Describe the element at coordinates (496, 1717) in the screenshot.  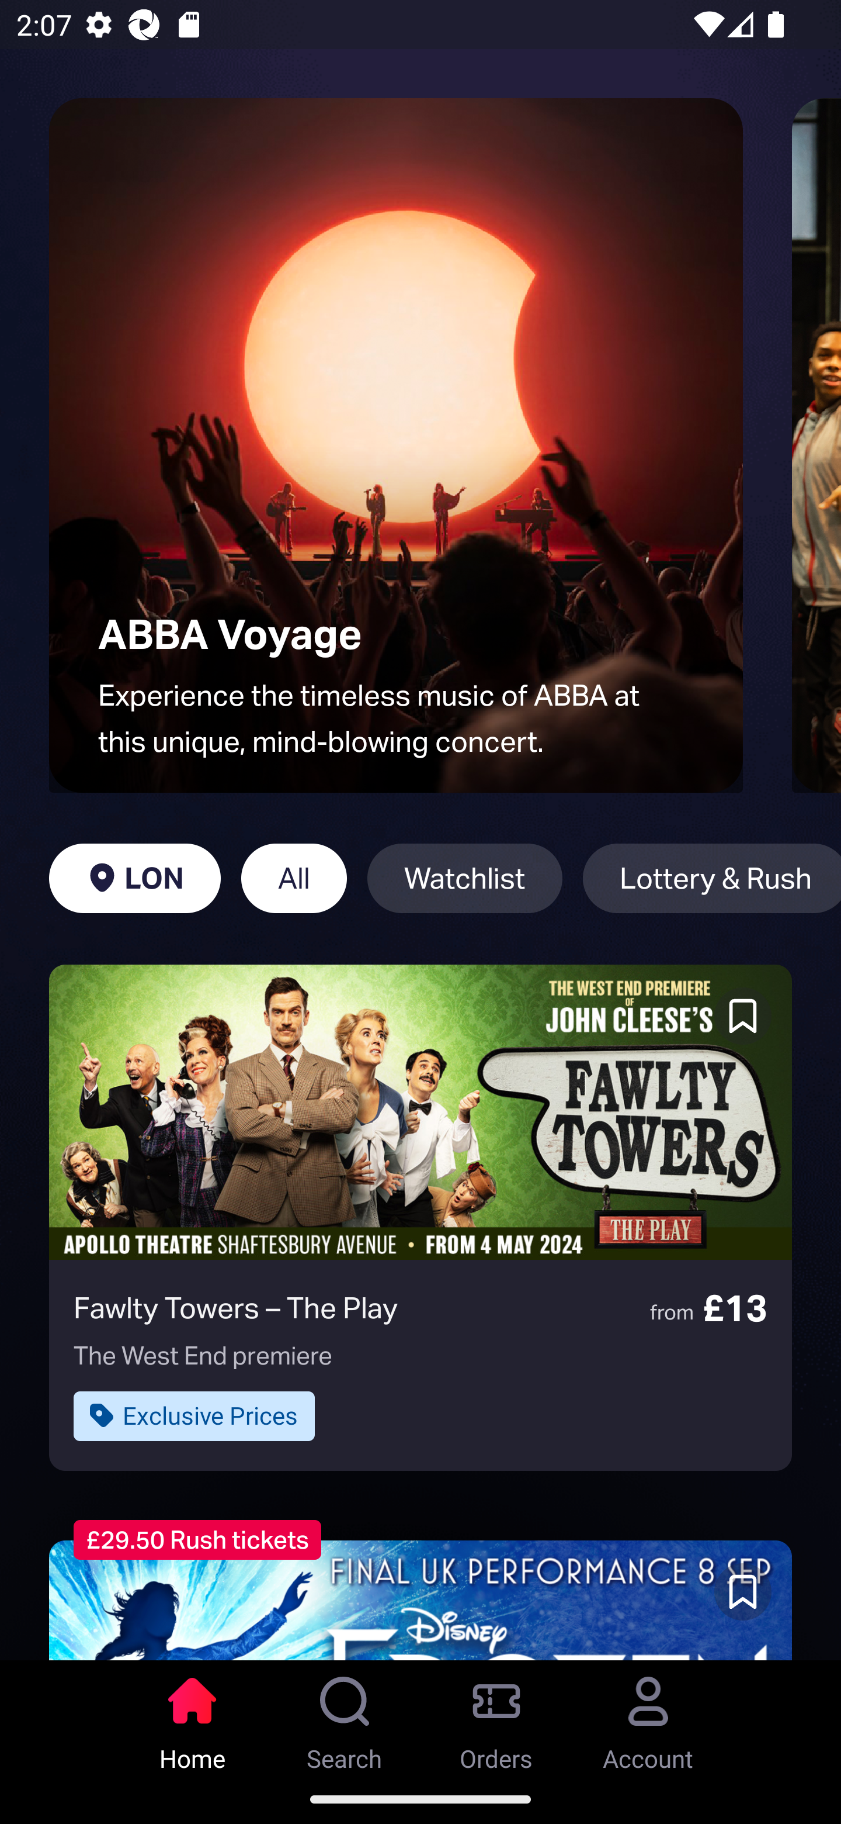
I see `Orders` at that location.